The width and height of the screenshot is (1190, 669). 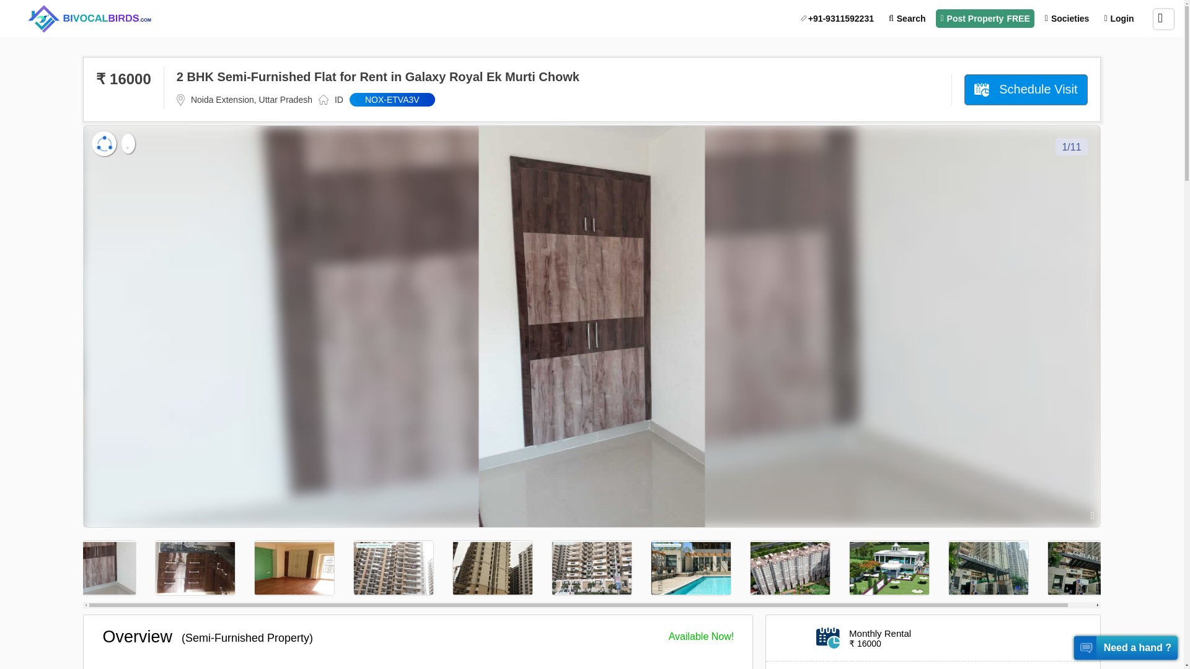 I want to click on Login, so click(x=1118, y=19).